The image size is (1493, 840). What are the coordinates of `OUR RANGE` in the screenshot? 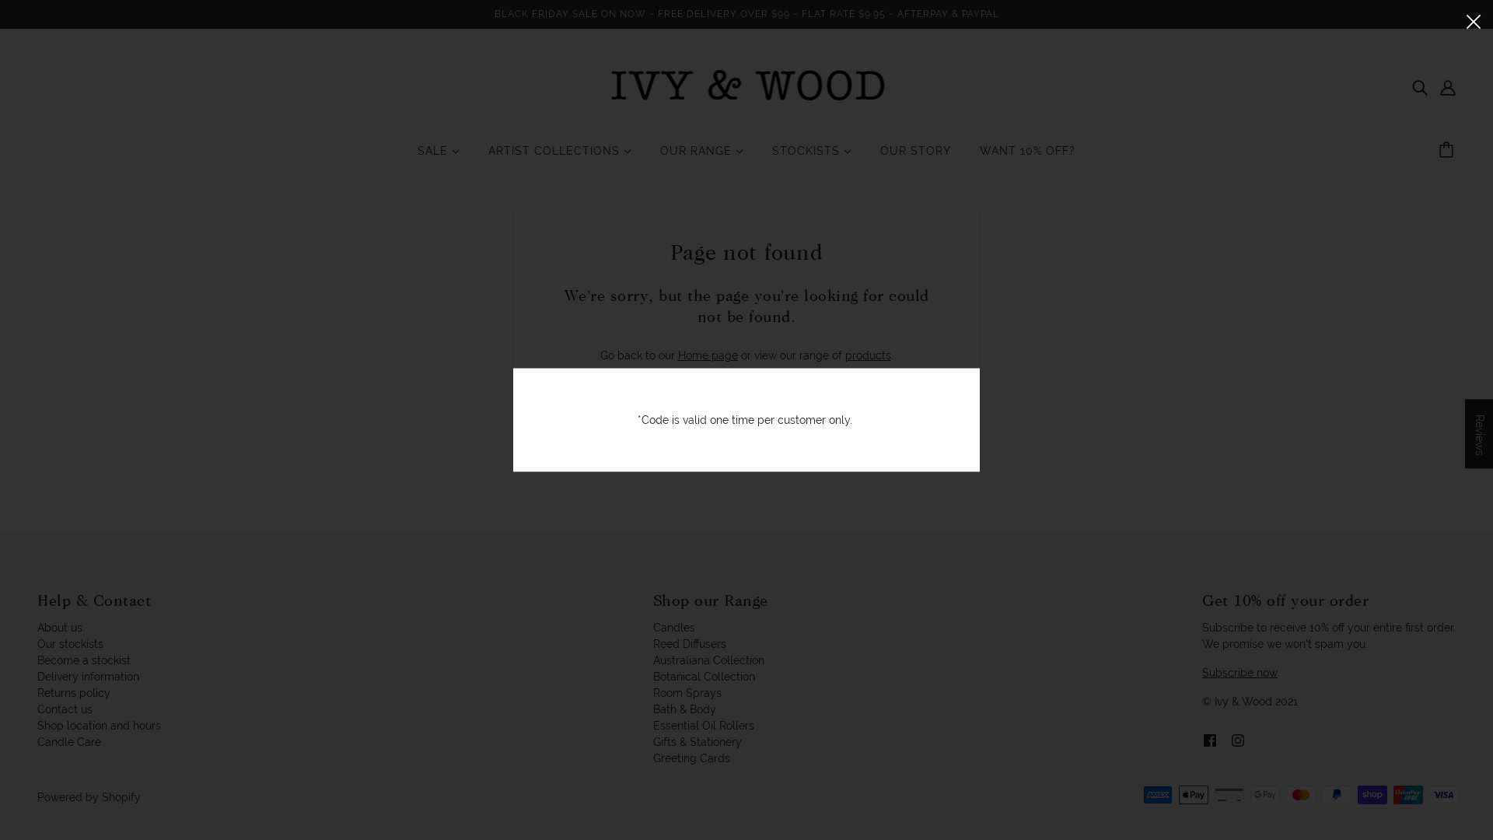 It's located at (701, 157).